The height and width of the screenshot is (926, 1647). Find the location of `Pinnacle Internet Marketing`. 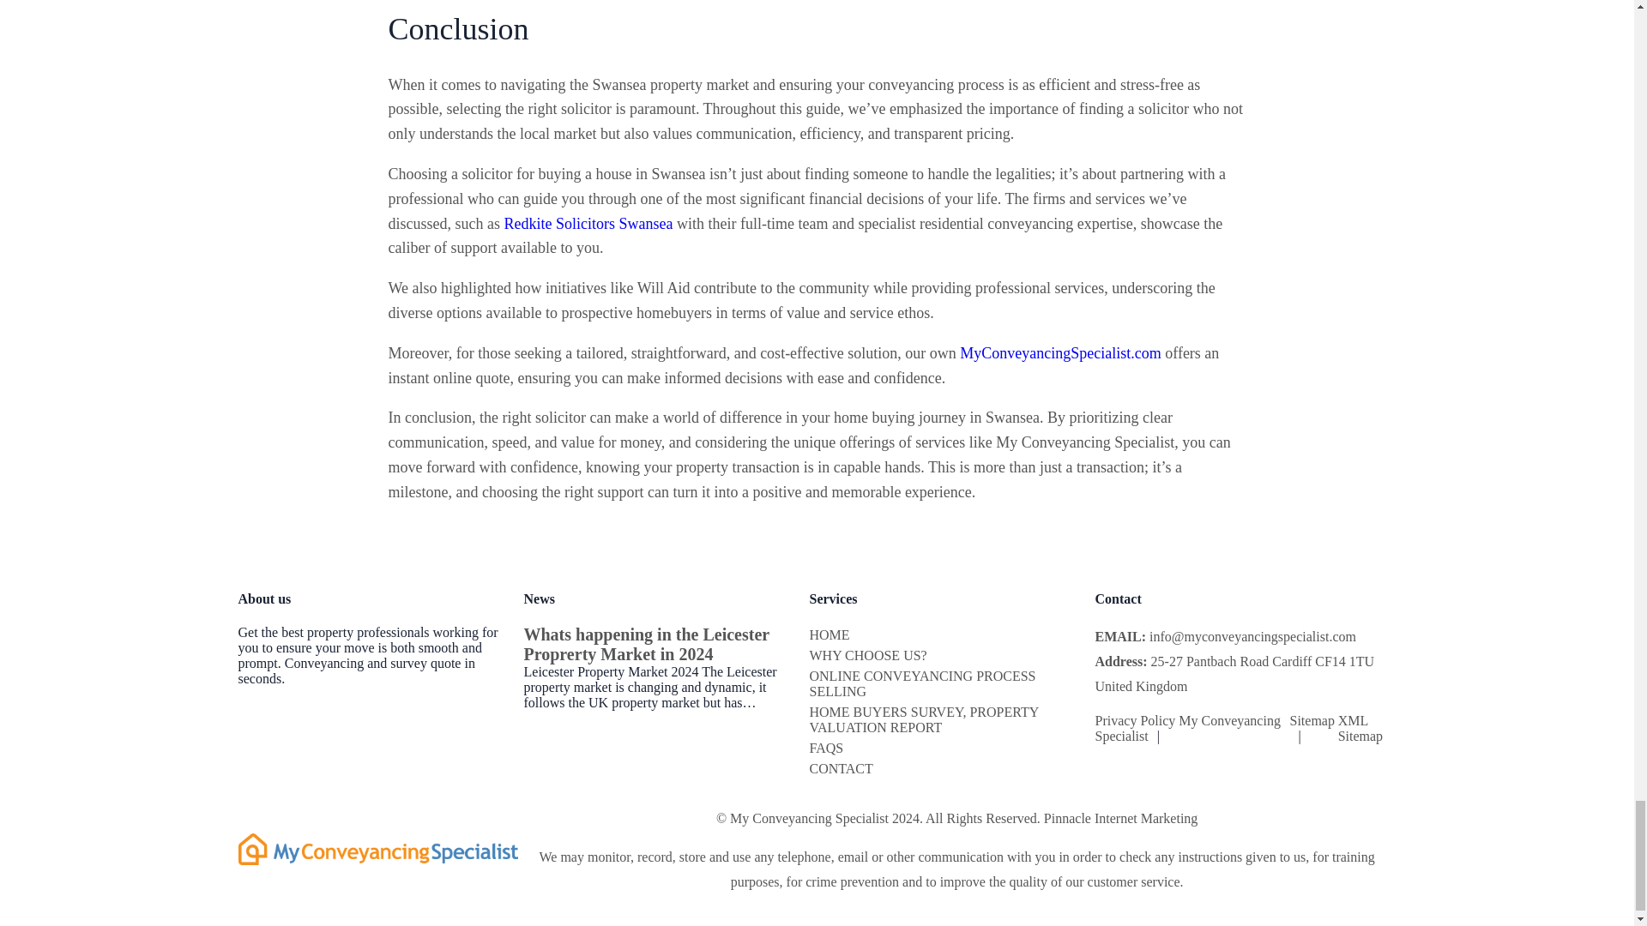

Pinnacle Internet Marketing is located at coordinates (1121, 818).